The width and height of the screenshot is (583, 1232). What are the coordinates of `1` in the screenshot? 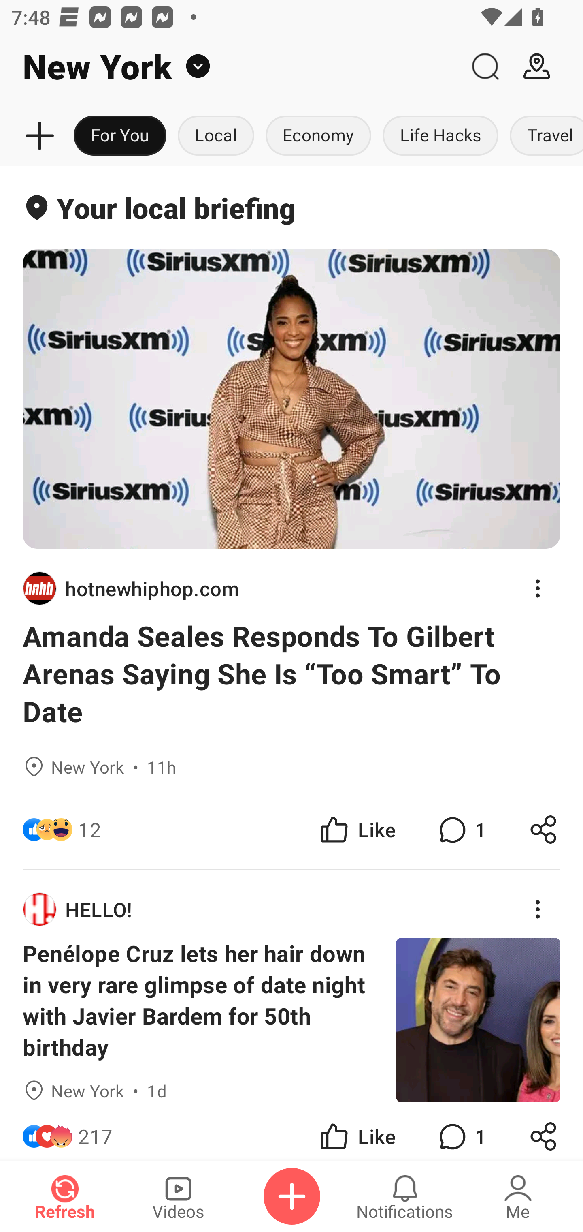 It's located at (461, 1131).